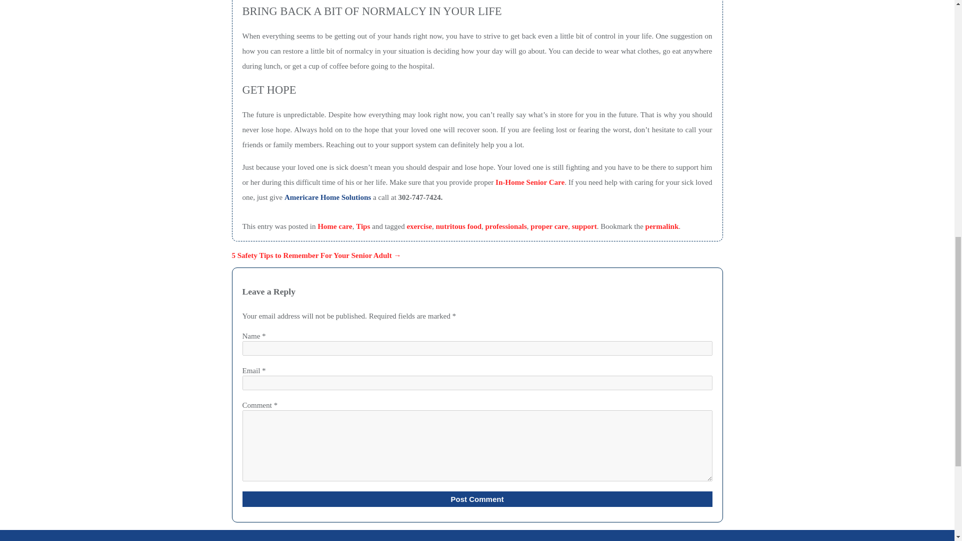 The image size is (962, 541). Describe the element at coordinates (505, 226) in the screenshot. I see `professionals` at that location.